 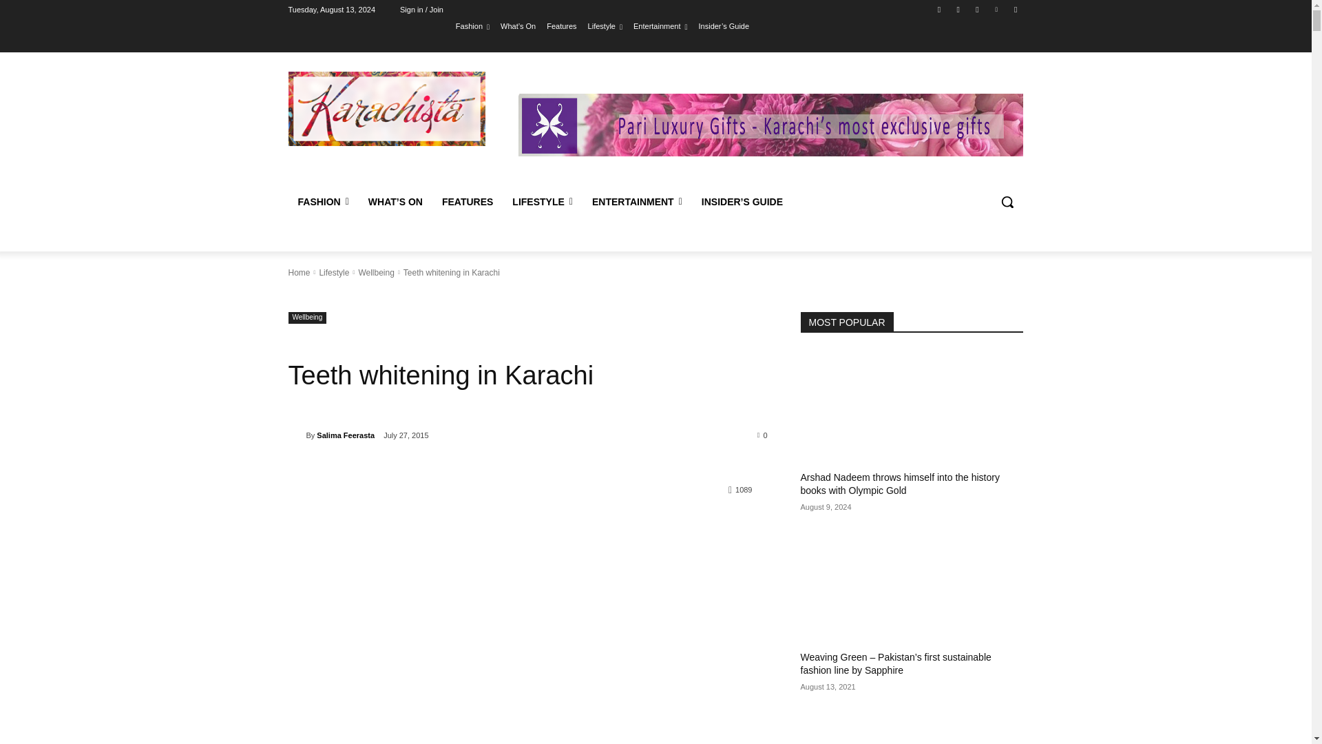 I want to click on Twitter, so click(x=976, y=9).